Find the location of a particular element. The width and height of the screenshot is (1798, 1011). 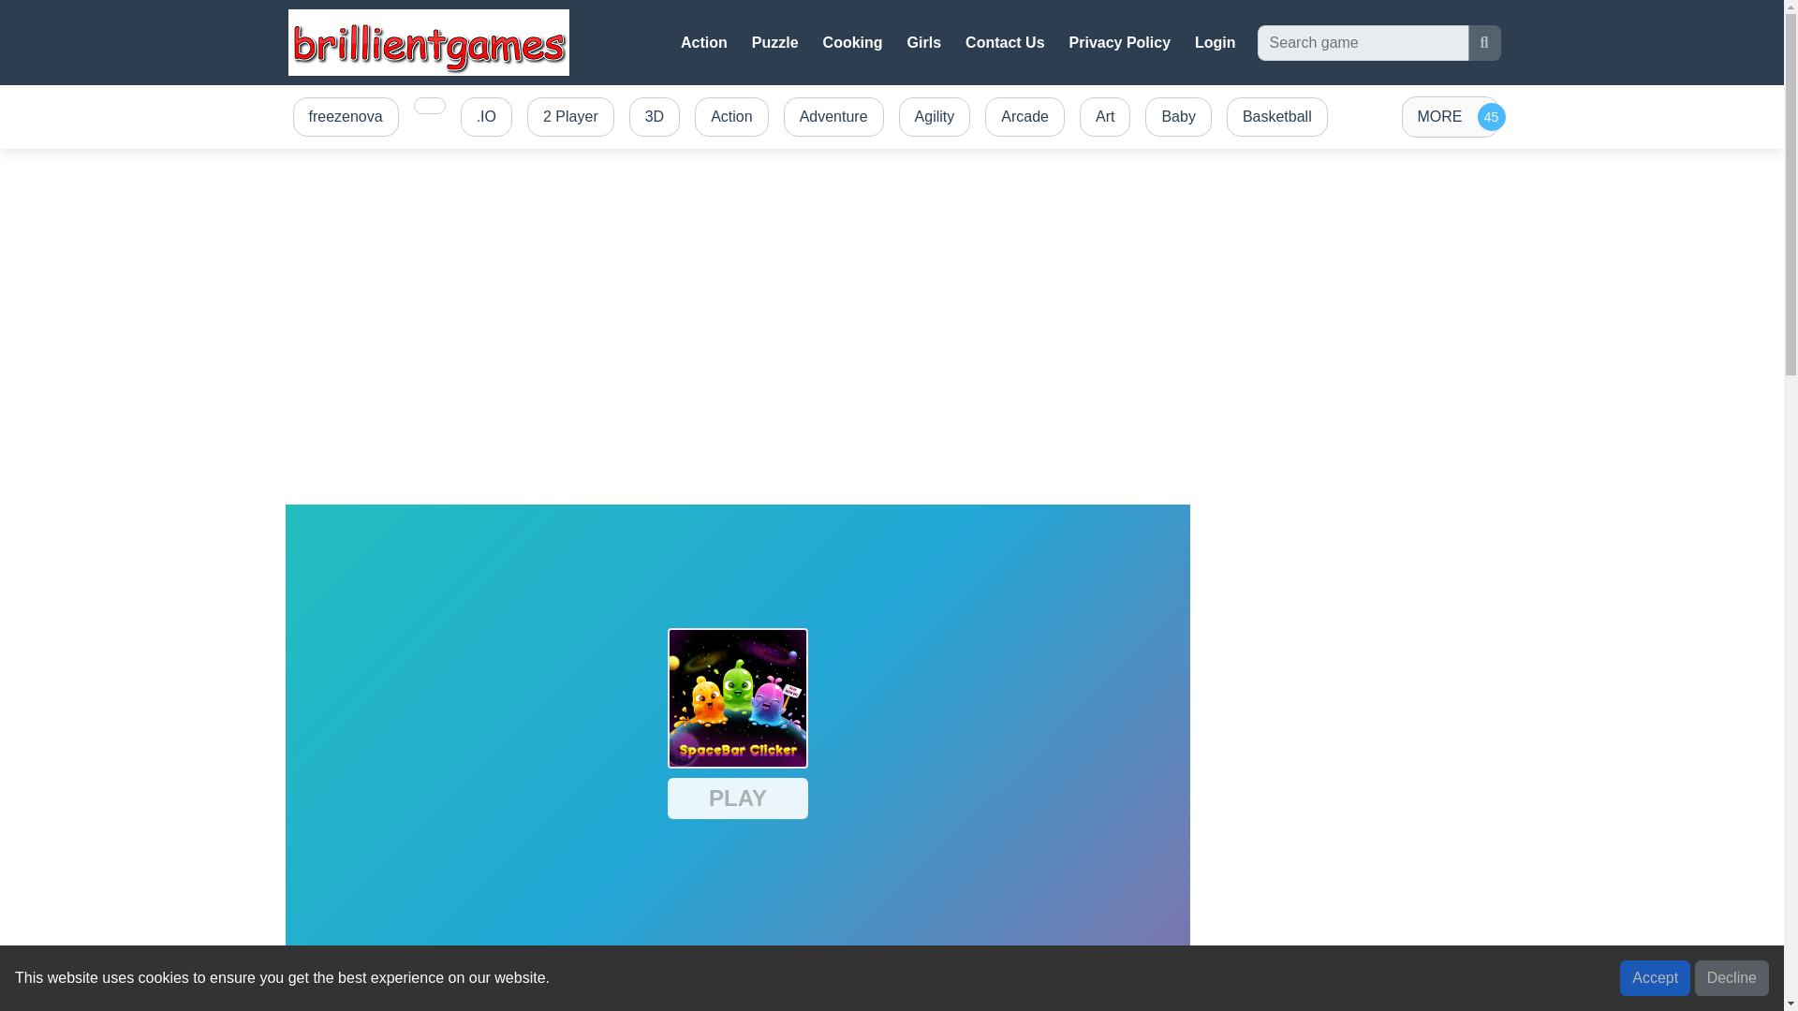

Basketball is located at coordinates (1277, 117).